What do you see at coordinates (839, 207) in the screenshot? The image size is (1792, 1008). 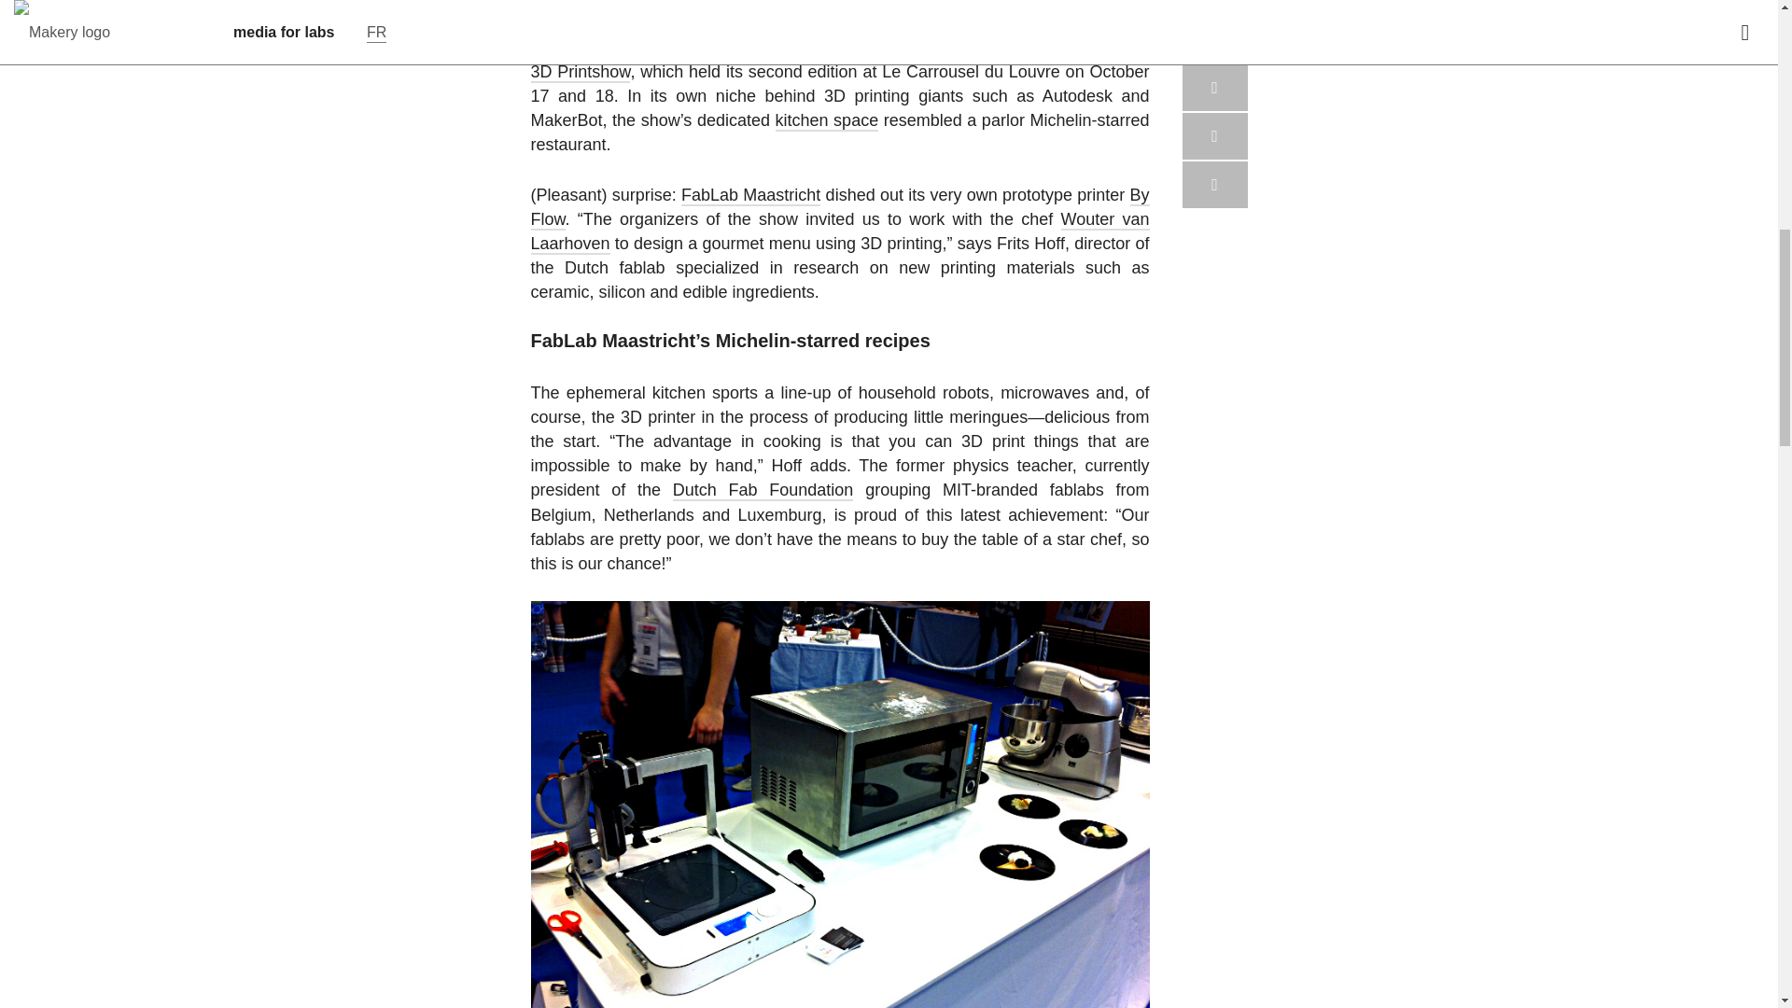 I see `By Flow` at bounding box center [839, 207].